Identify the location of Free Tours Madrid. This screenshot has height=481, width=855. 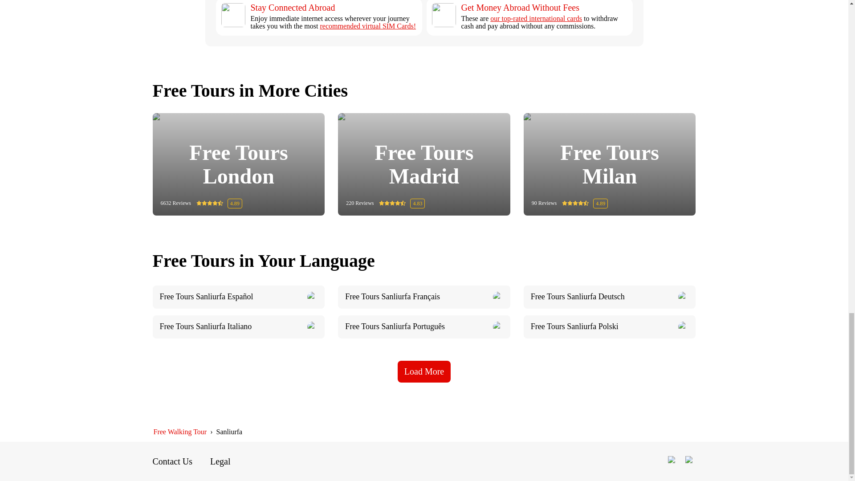
(424, 164).